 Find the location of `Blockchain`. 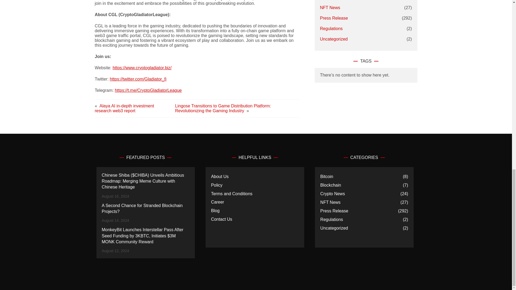

Blockchain is located at coordinates (331, 185).